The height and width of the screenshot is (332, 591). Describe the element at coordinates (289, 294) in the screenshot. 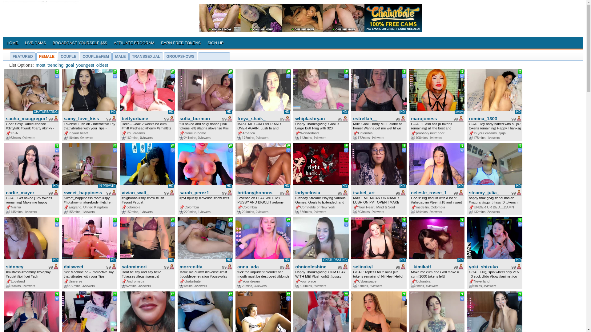

I see `Open queen4565 in a popup window` at that location.